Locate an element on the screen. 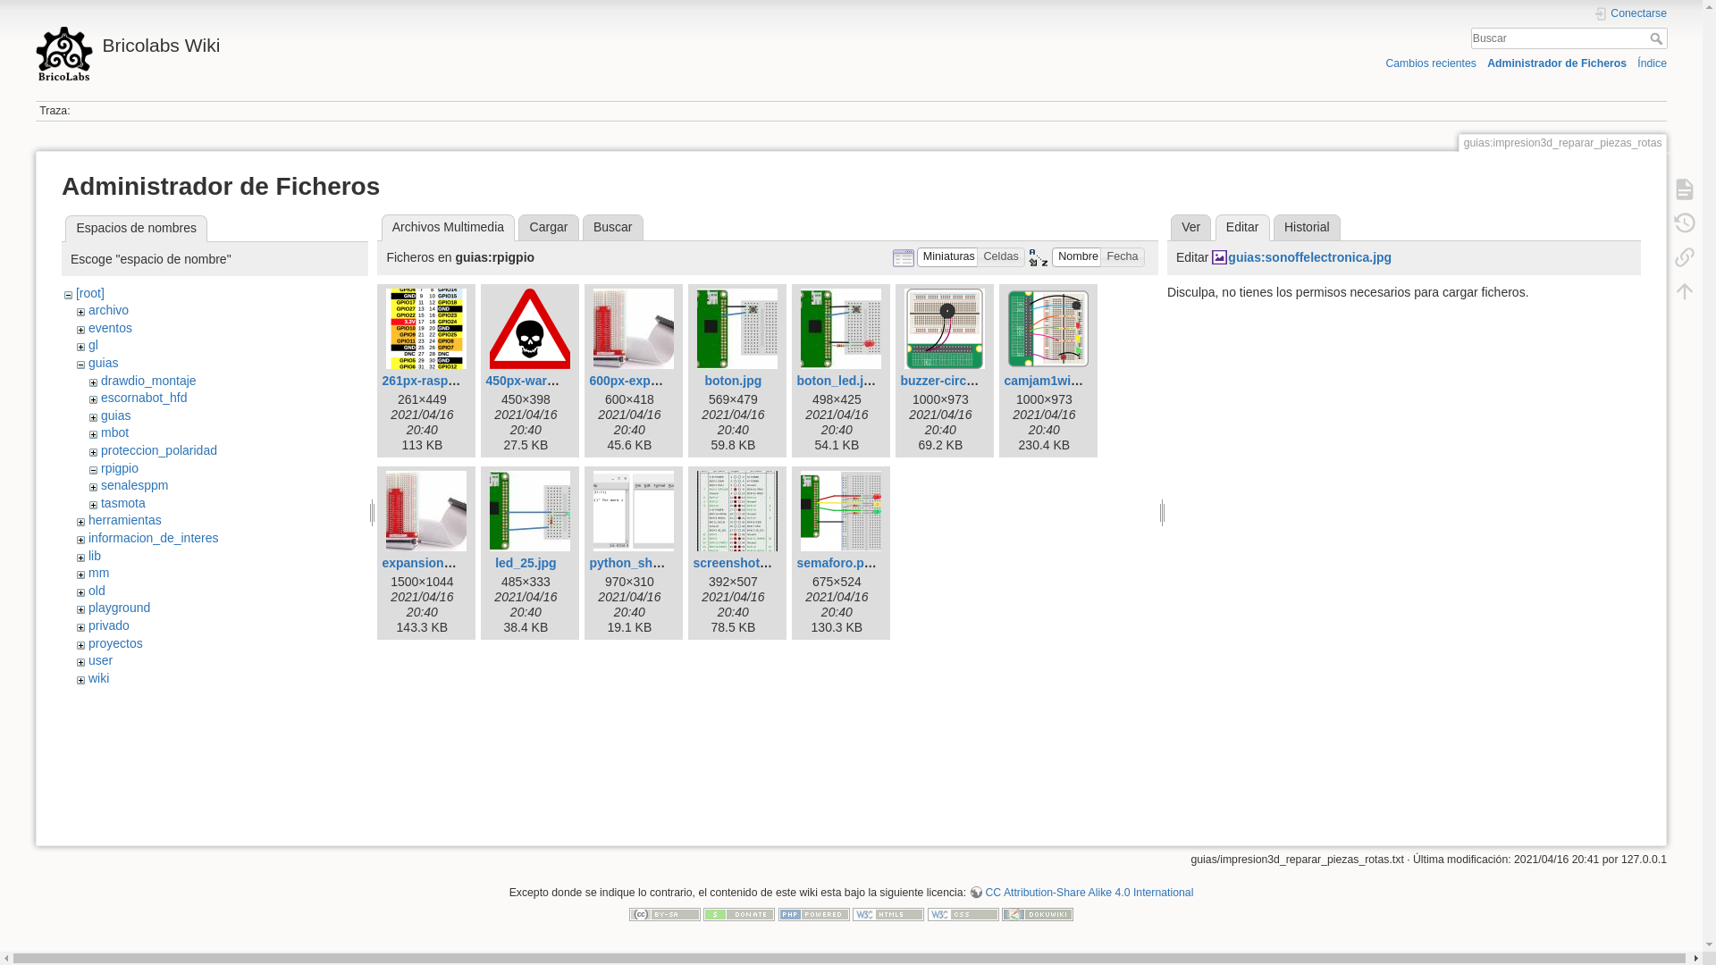  guias is located at coordinates (116, 415).